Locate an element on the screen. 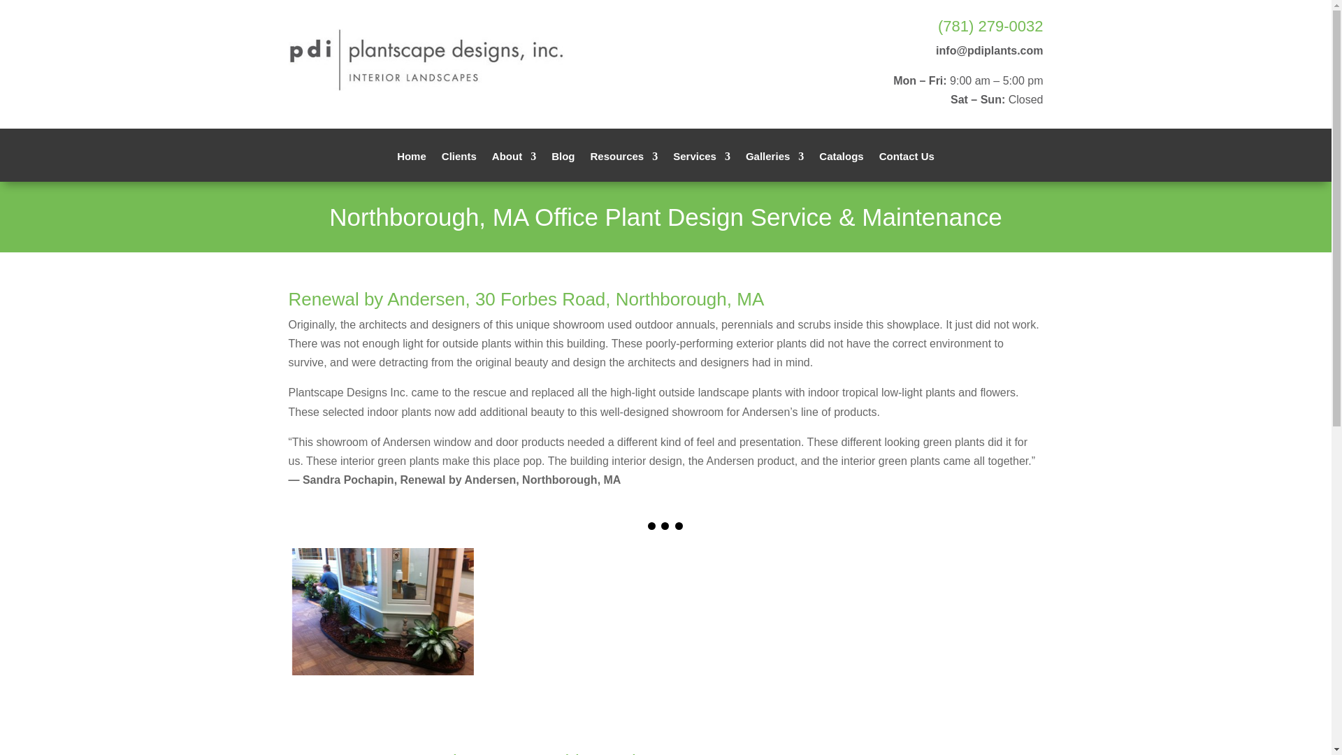 The height and width of the screenshot is (755, 1342). Clients is located at coordinates (459, 166).